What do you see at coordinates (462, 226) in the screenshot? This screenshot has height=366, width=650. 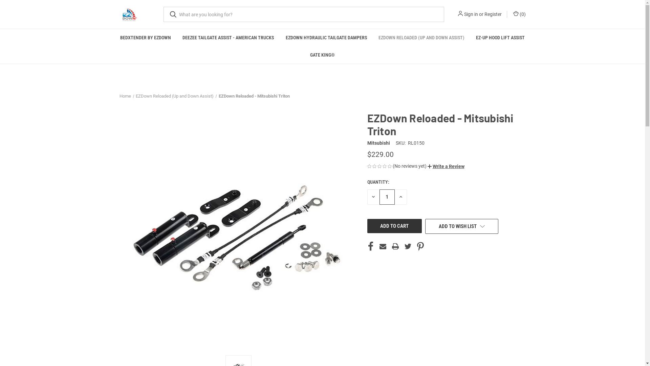 I see `ADD TO WISH LIST` at bounding box center [462, 226].